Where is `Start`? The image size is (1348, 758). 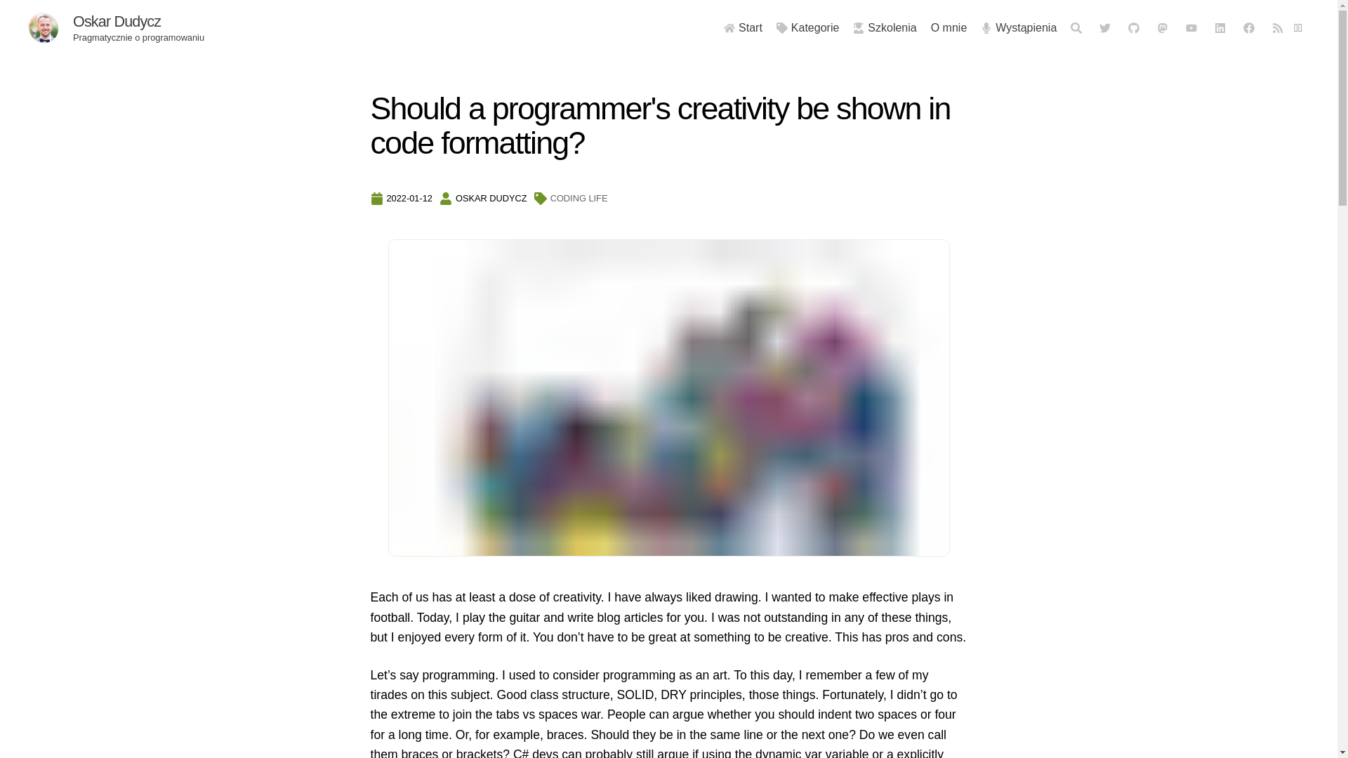 Start is located at coordinates (743, 28).